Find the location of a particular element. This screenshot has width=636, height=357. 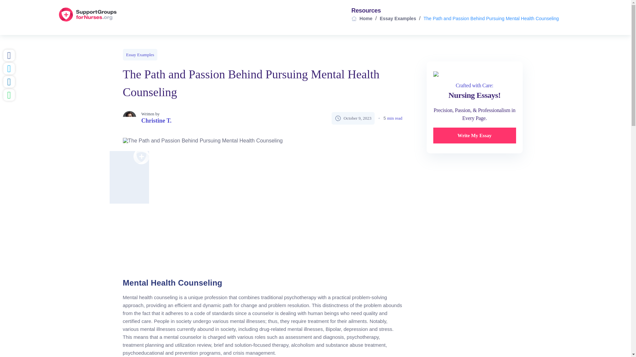

Write My Essay is located at coordinates (474, 136).